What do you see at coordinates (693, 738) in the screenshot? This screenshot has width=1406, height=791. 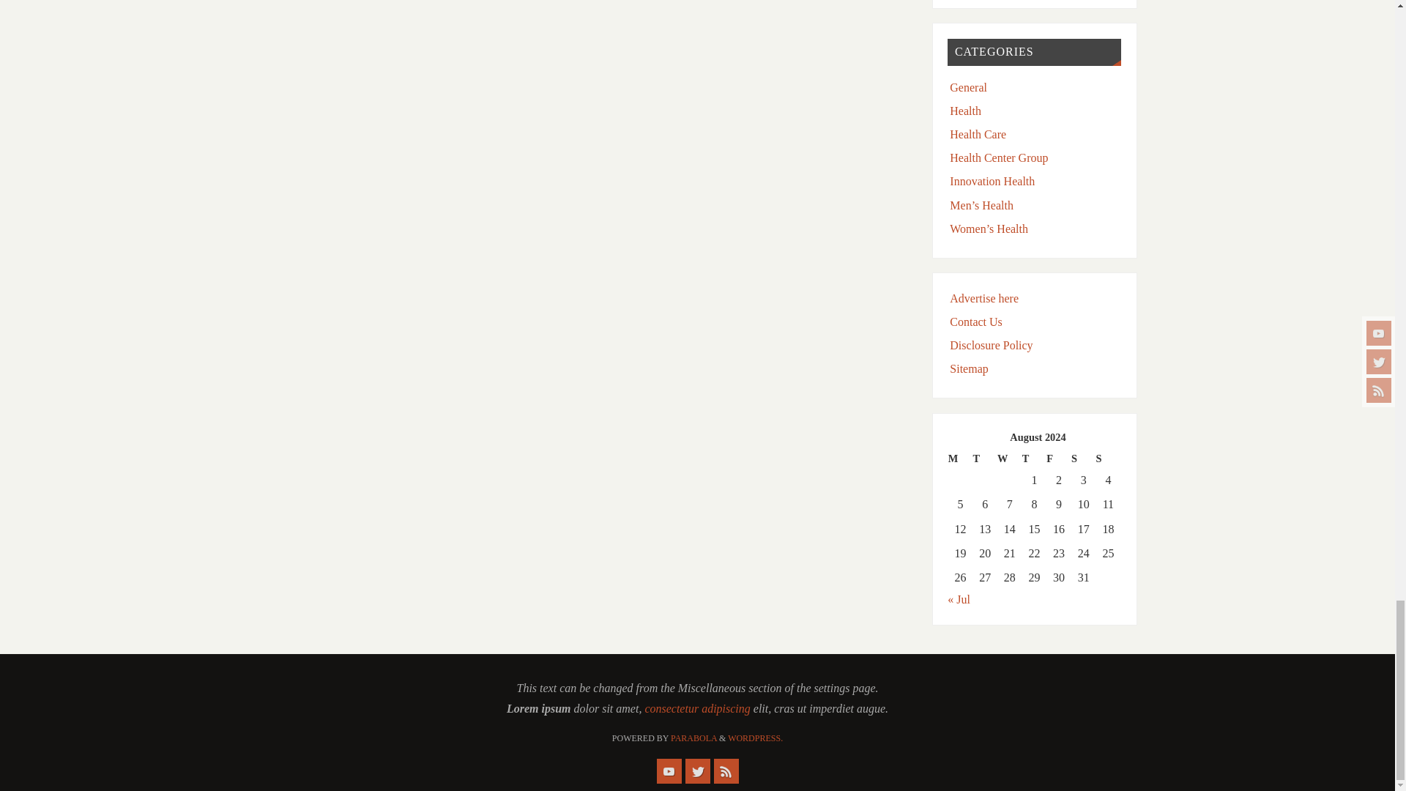 I see `Parabola Theme by Cryout Creations` at bounding box center [693, 738].